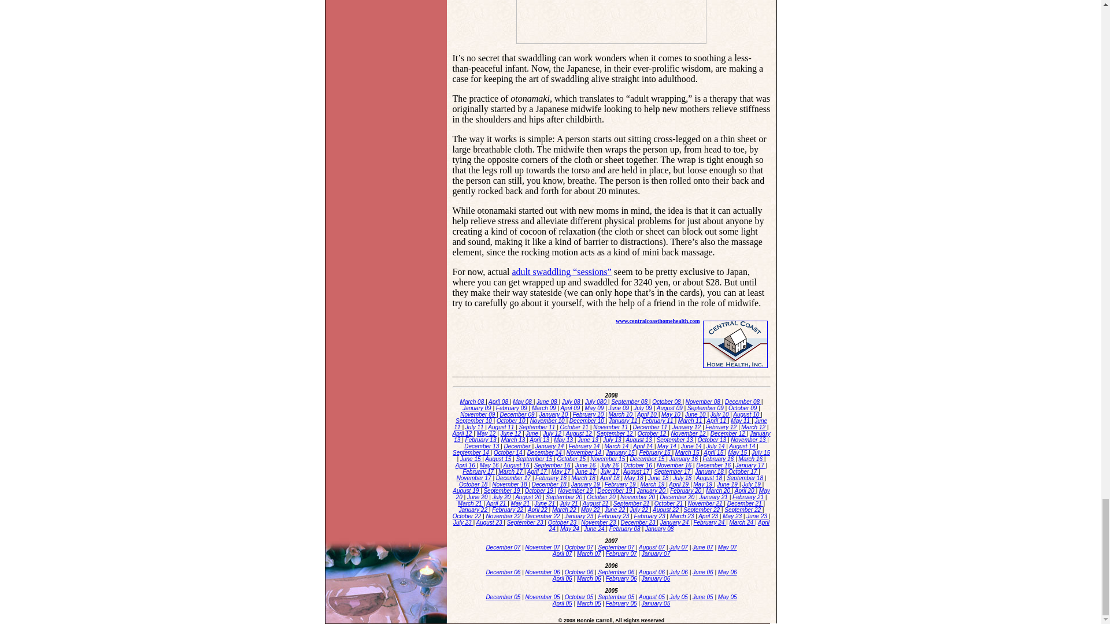  I want to click on April 08, so click(498, 402).